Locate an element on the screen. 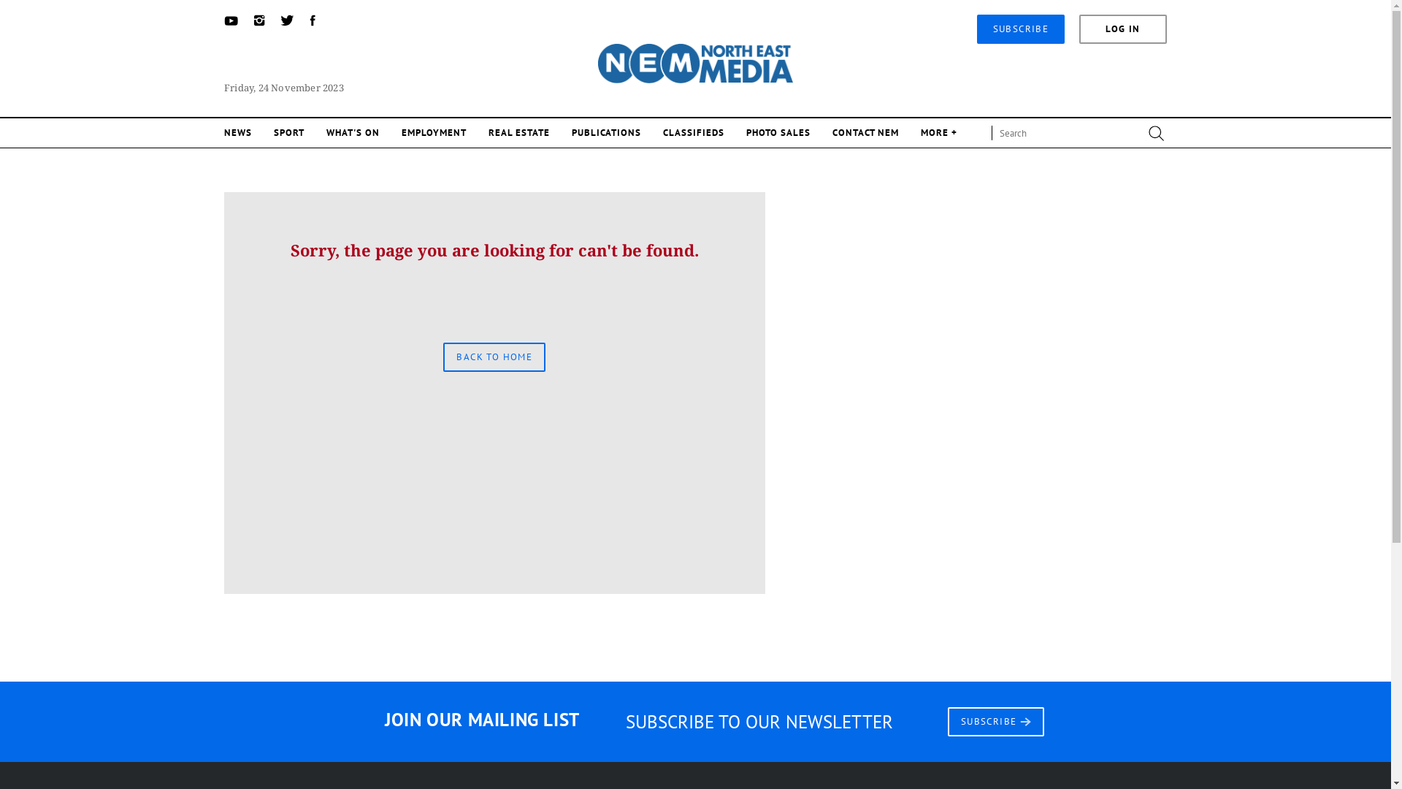 The height and width of the screenshot is (789, 1402). PUBLICATIONS is located at coordinates (606, 133).